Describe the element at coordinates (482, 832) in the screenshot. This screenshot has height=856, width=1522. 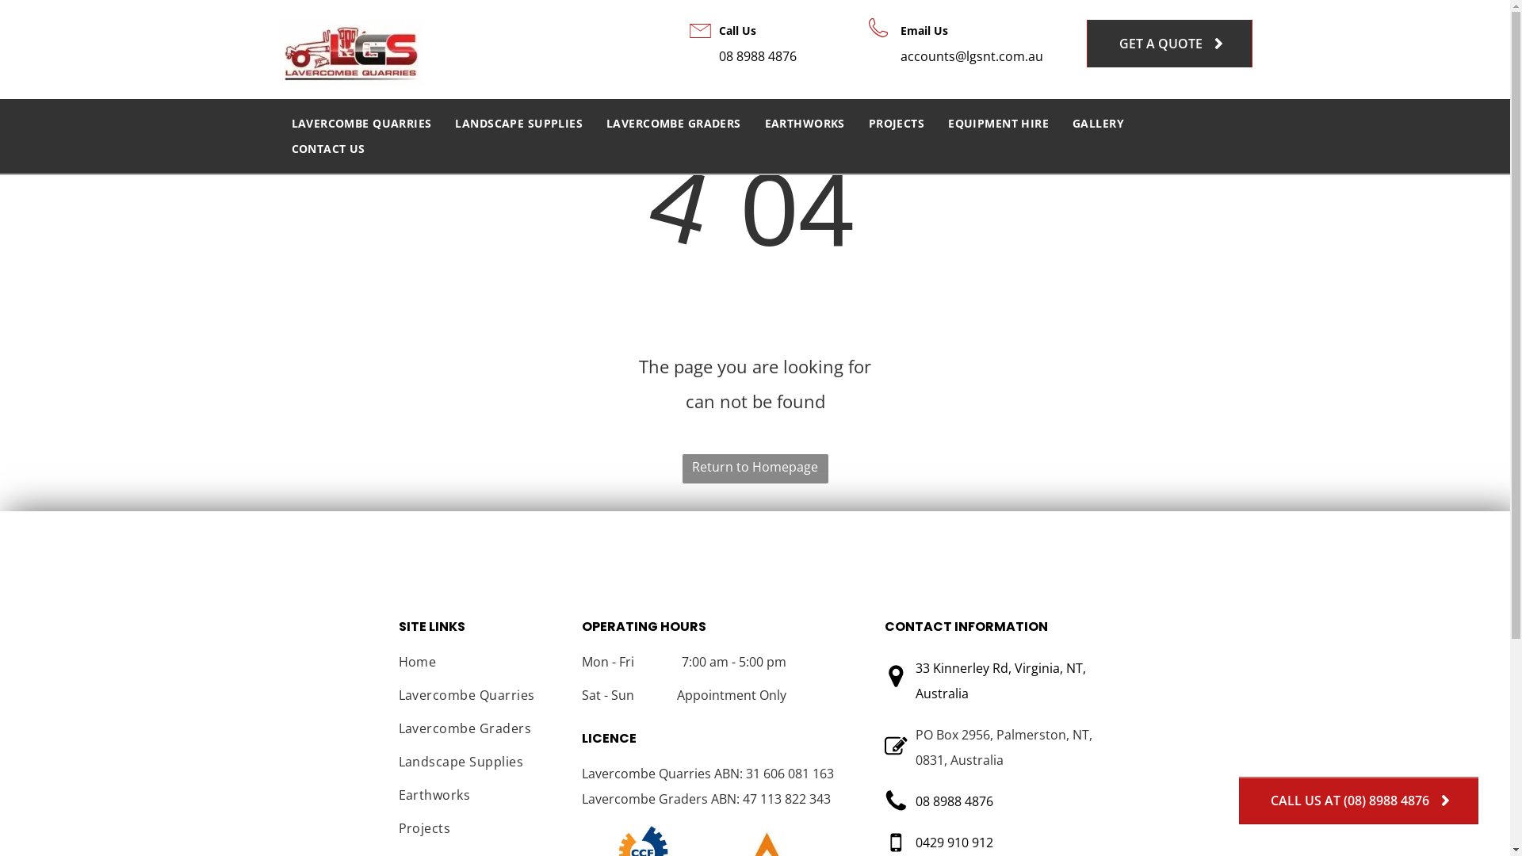
I see `Projects` at that location.